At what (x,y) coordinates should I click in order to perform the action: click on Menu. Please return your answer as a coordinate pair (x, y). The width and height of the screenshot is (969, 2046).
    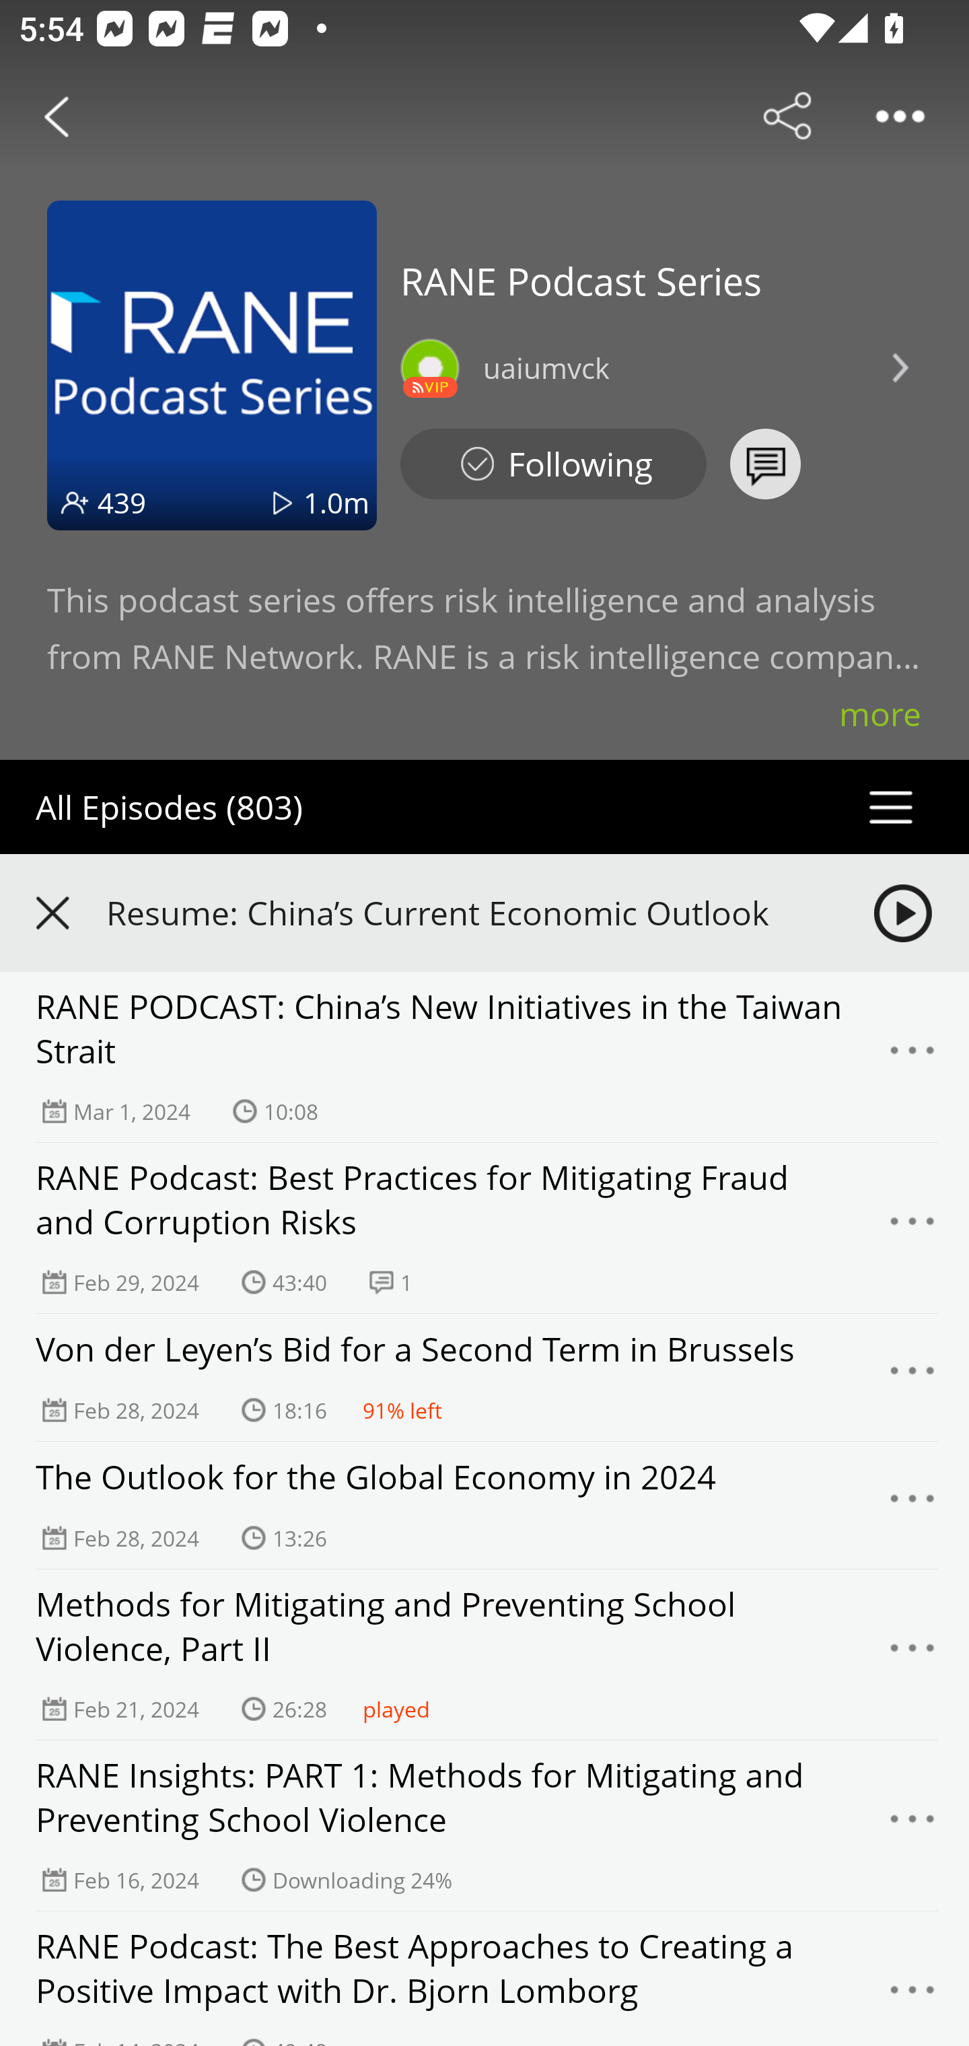
    Looking at the image, I should click on (912, 1825).